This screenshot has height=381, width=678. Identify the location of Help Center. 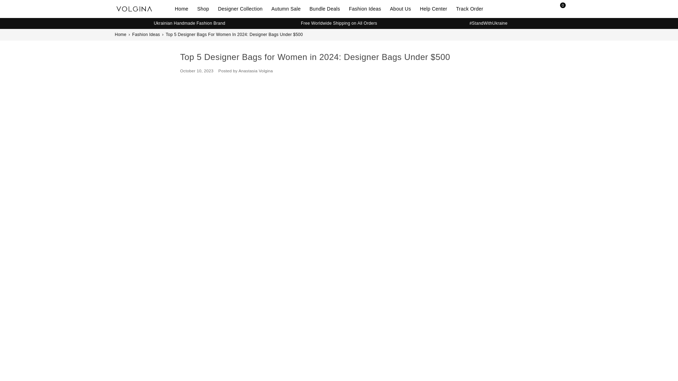
(436, 8).